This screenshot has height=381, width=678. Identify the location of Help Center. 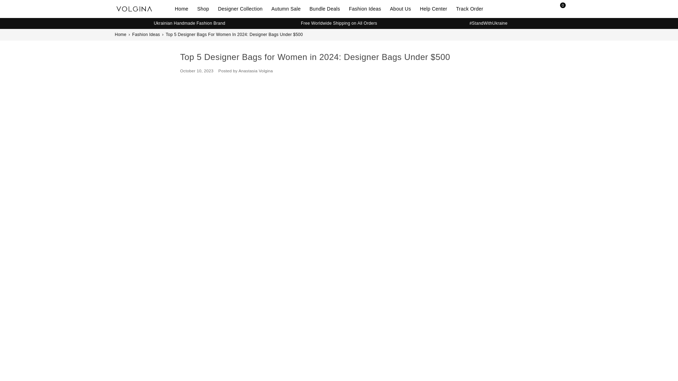
(436, 8).